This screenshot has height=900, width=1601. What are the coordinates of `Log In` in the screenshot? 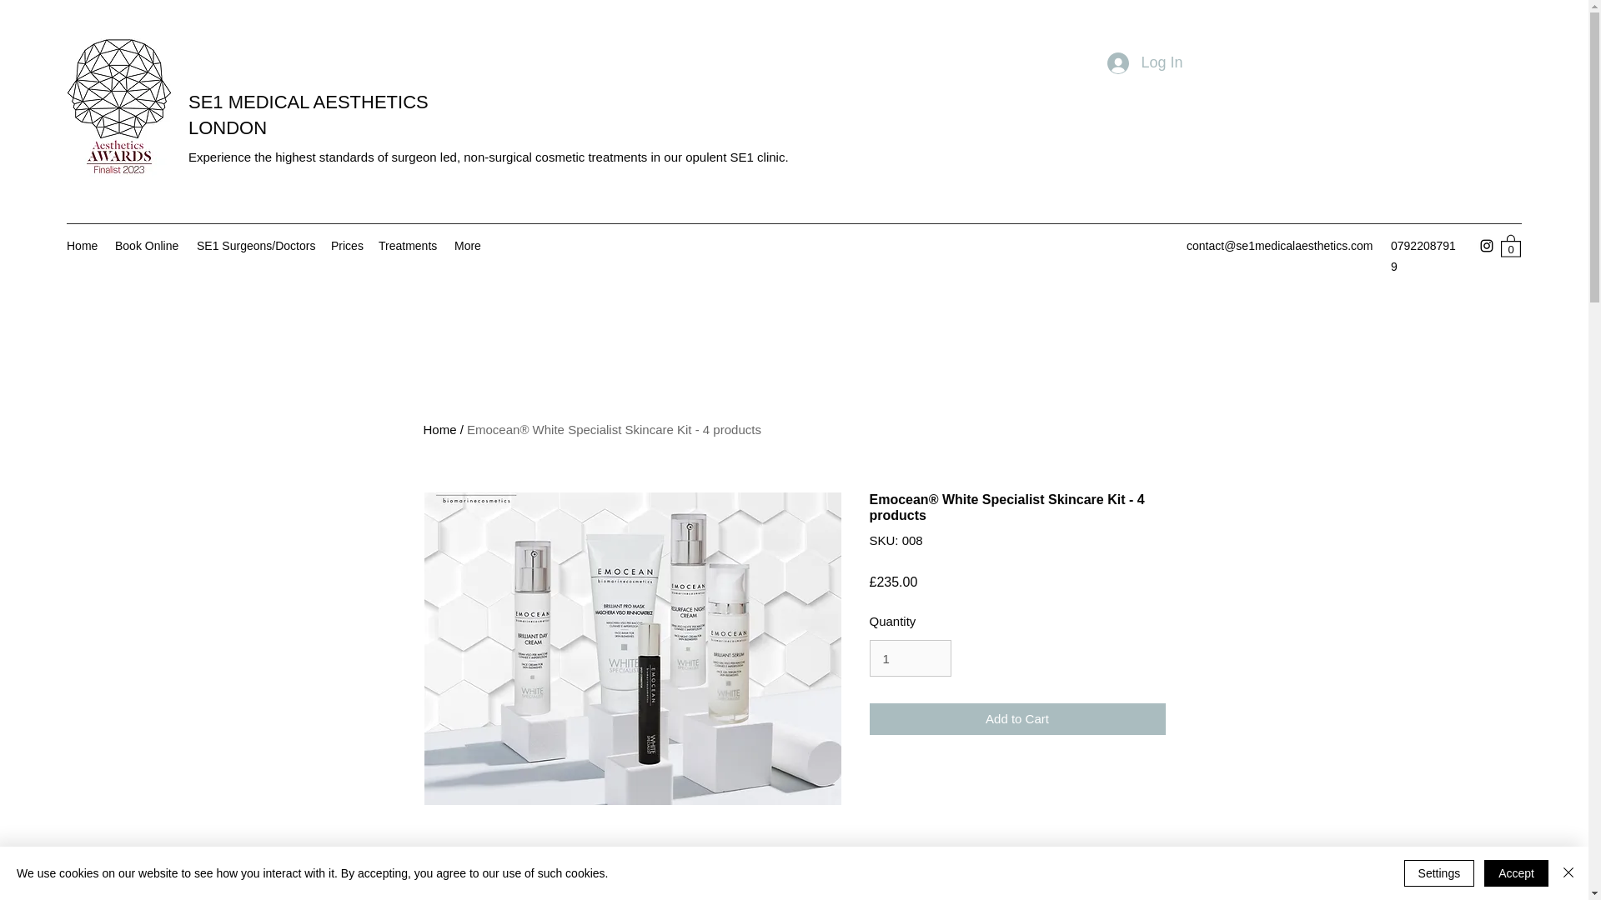 It's located at (1144, 63).